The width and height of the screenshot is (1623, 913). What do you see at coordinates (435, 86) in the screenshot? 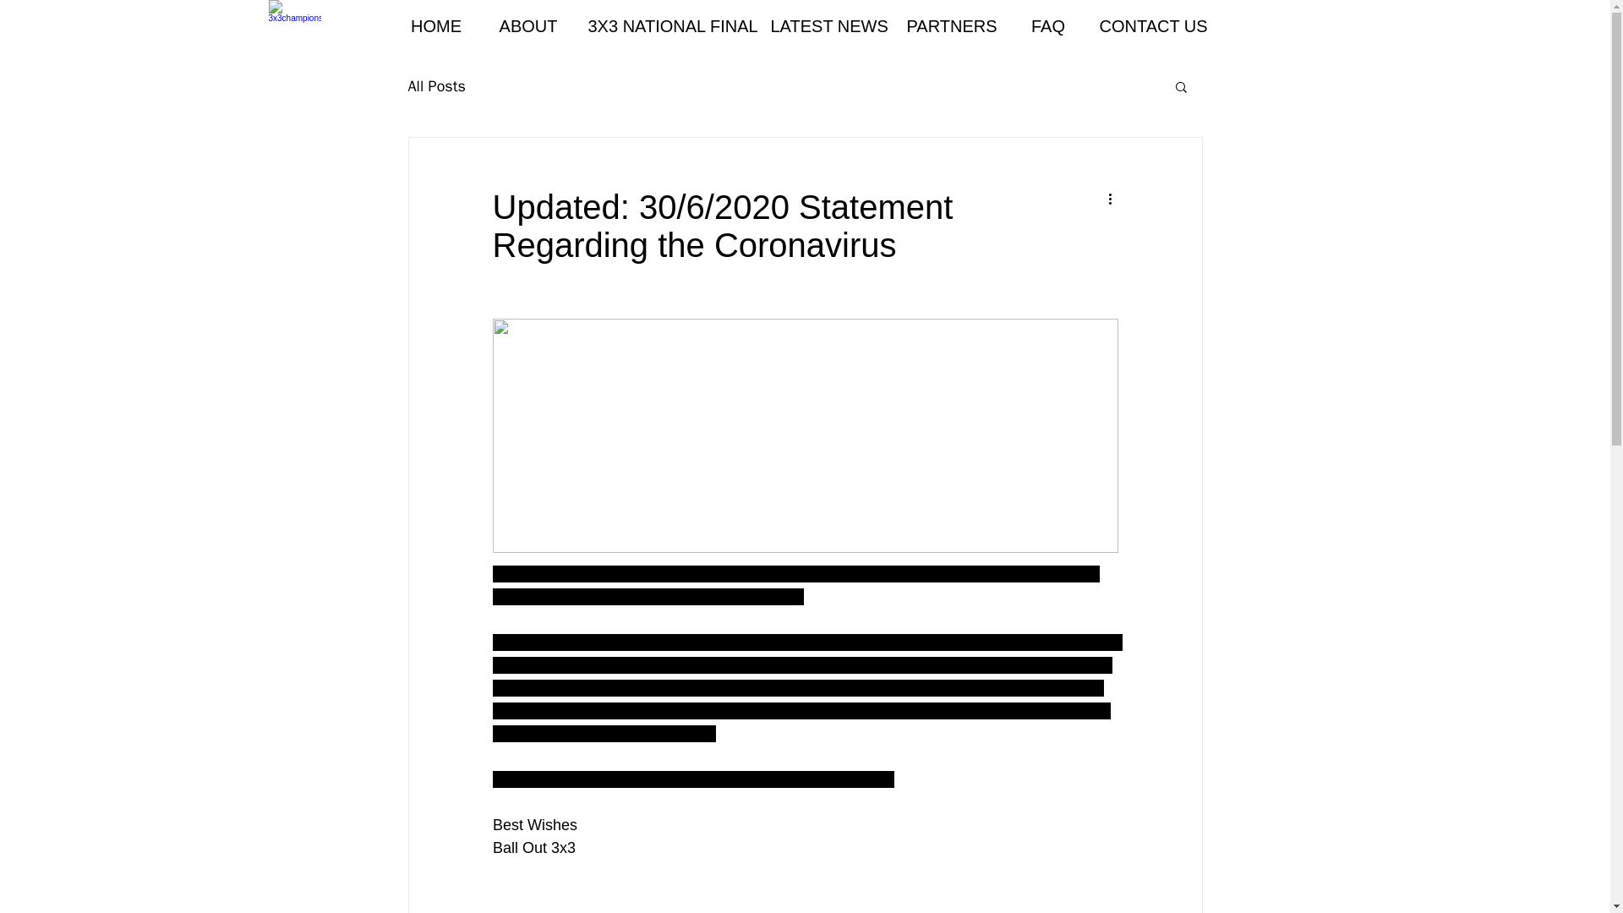
I see `All Posts` at bounding box center [435, 86].